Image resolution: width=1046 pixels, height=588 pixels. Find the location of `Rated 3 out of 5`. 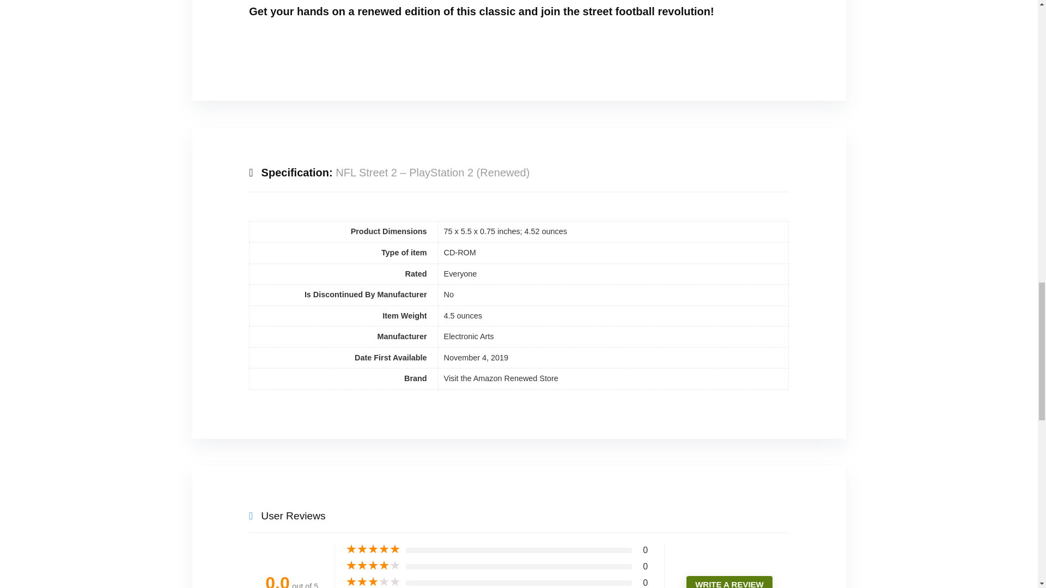

Rated 3 out of 5 is located at coordinates (373, 581).